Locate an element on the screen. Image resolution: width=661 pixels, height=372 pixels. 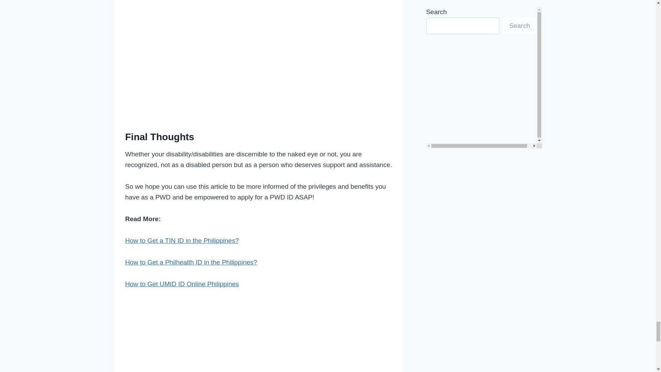
How to Get UMID ID Online Philippines is located at coordinates (182, 284).